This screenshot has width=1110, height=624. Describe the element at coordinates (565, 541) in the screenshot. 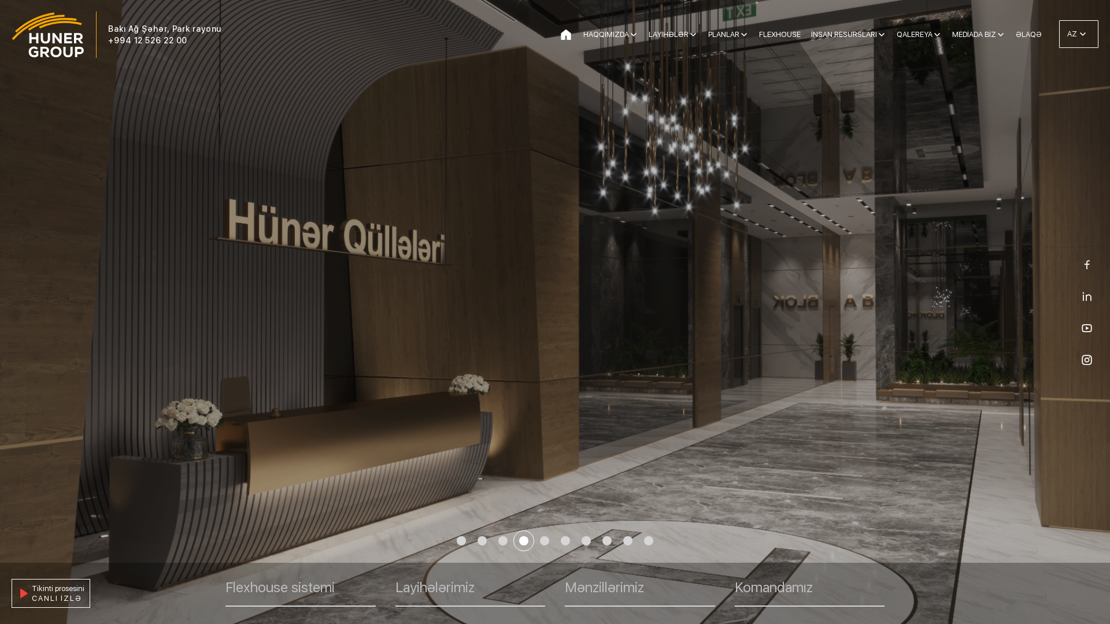

I see `6` at that location.